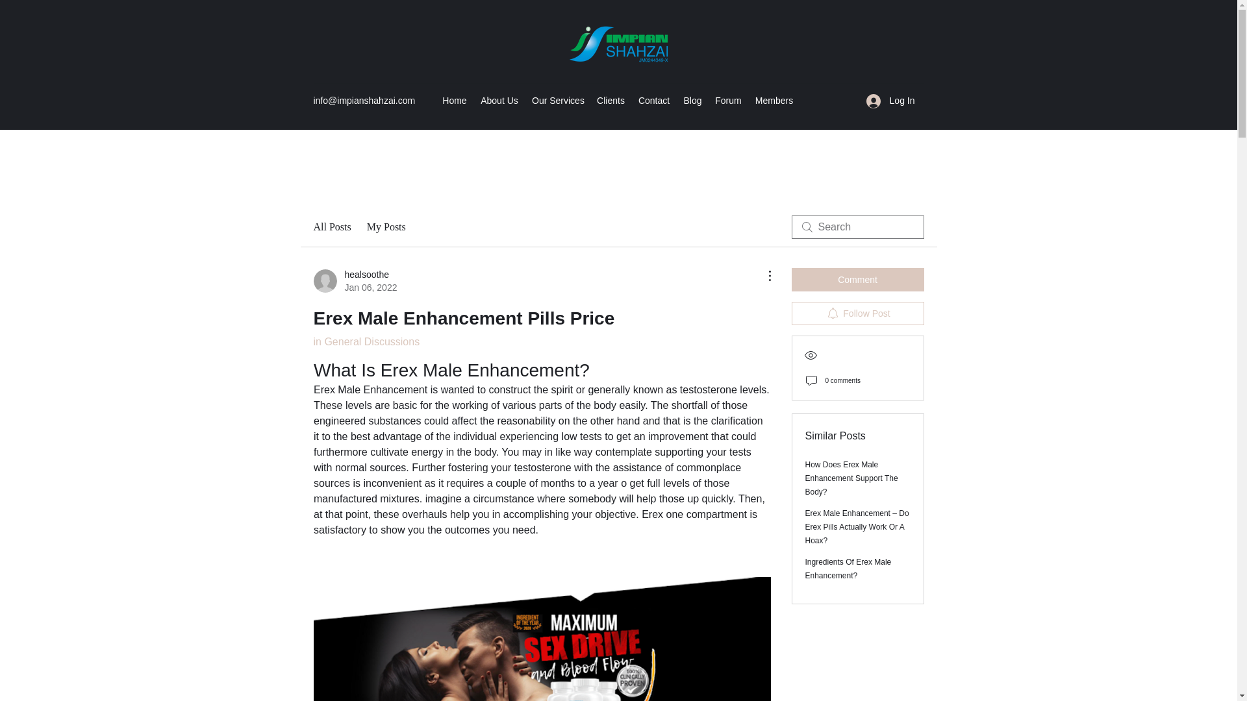 The height and width of the screenshot is (701, 1247). What do you see at coordinates (499, 100) in the screenshot?
I see `About Us` at bounding box center [499, 100].